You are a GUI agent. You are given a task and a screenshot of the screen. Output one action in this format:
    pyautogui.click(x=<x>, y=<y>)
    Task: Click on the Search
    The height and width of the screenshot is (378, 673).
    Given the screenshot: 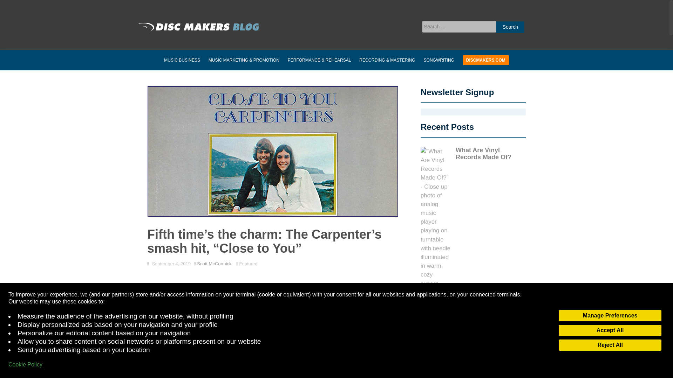 What is the action you would take?
    pyautogui.click(x=510, y=27)
    